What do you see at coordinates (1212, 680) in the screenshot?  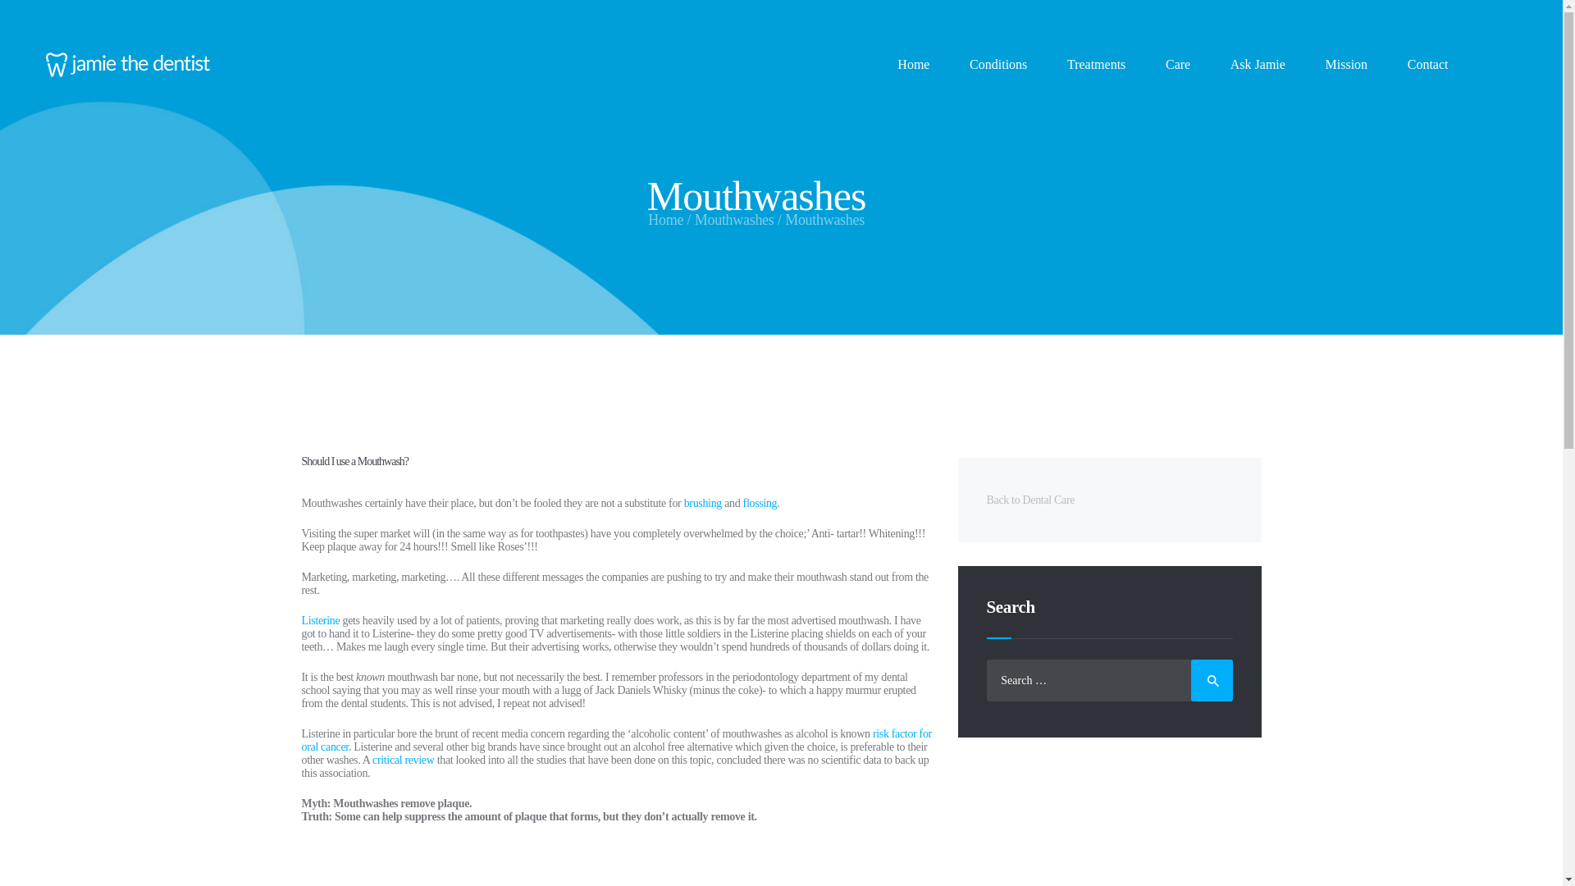 I see `Search` at bounding box center [1212, 680].